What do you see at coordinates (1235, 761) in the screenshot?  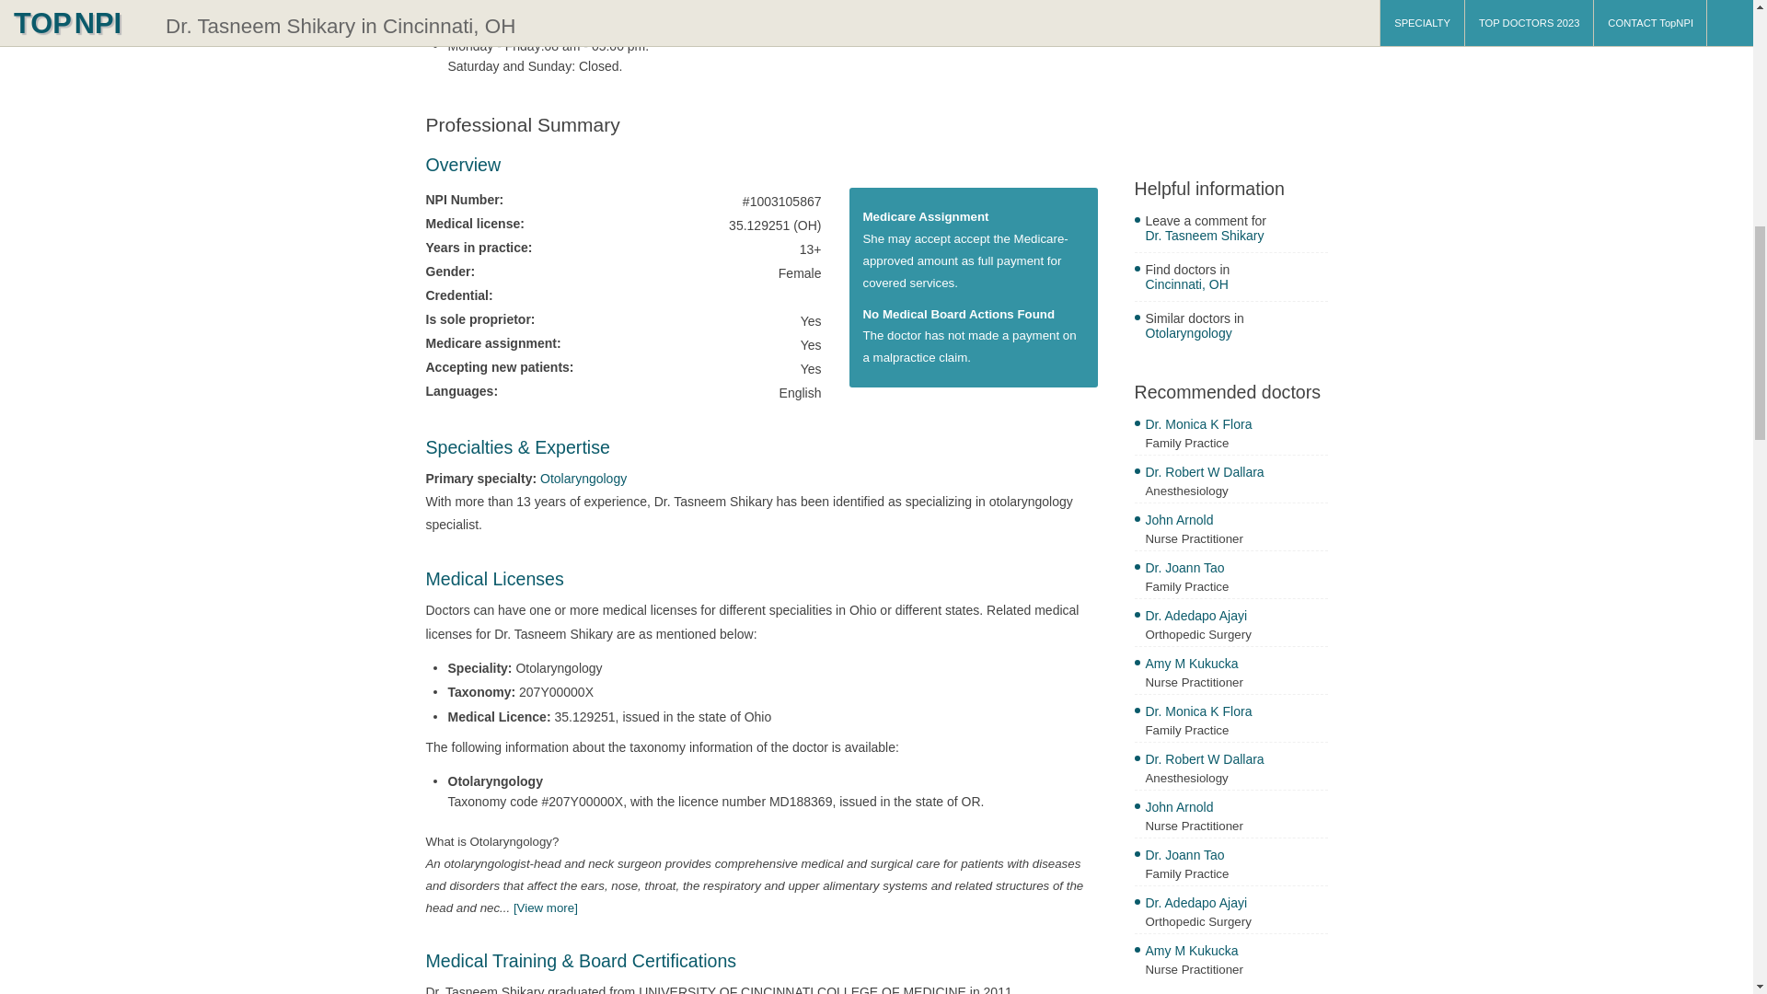 I see `Dr. Robert W Dallara` at bounding box center [1235, 761].